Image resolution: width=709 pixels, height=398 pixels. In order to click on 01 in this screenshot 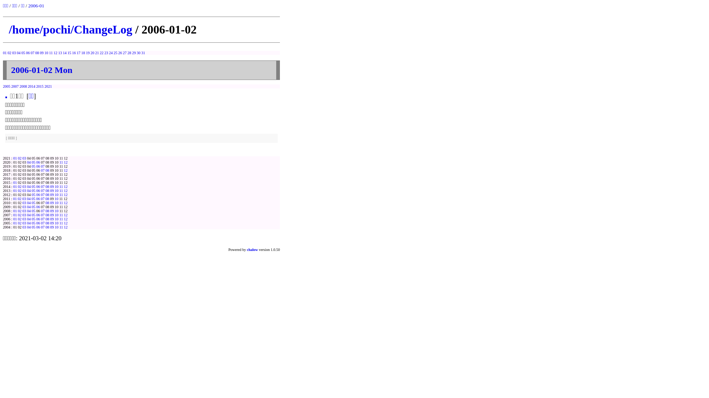, I will do `click(15, 183)`.